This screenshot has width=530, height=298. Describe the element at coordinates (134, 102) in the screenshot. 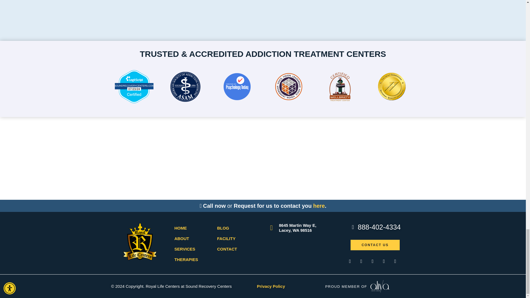

I see `Verify LegitScript Approval` at that location.